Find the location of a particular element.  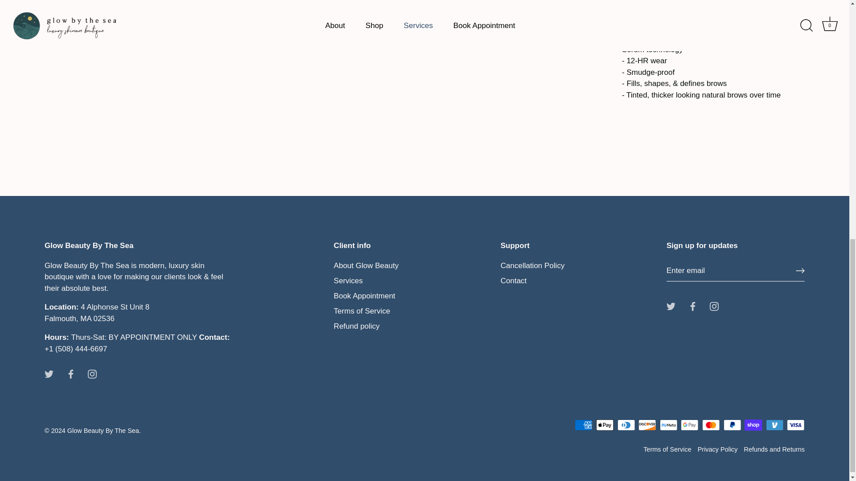

Mastercard is located at coordinates (711, 425).